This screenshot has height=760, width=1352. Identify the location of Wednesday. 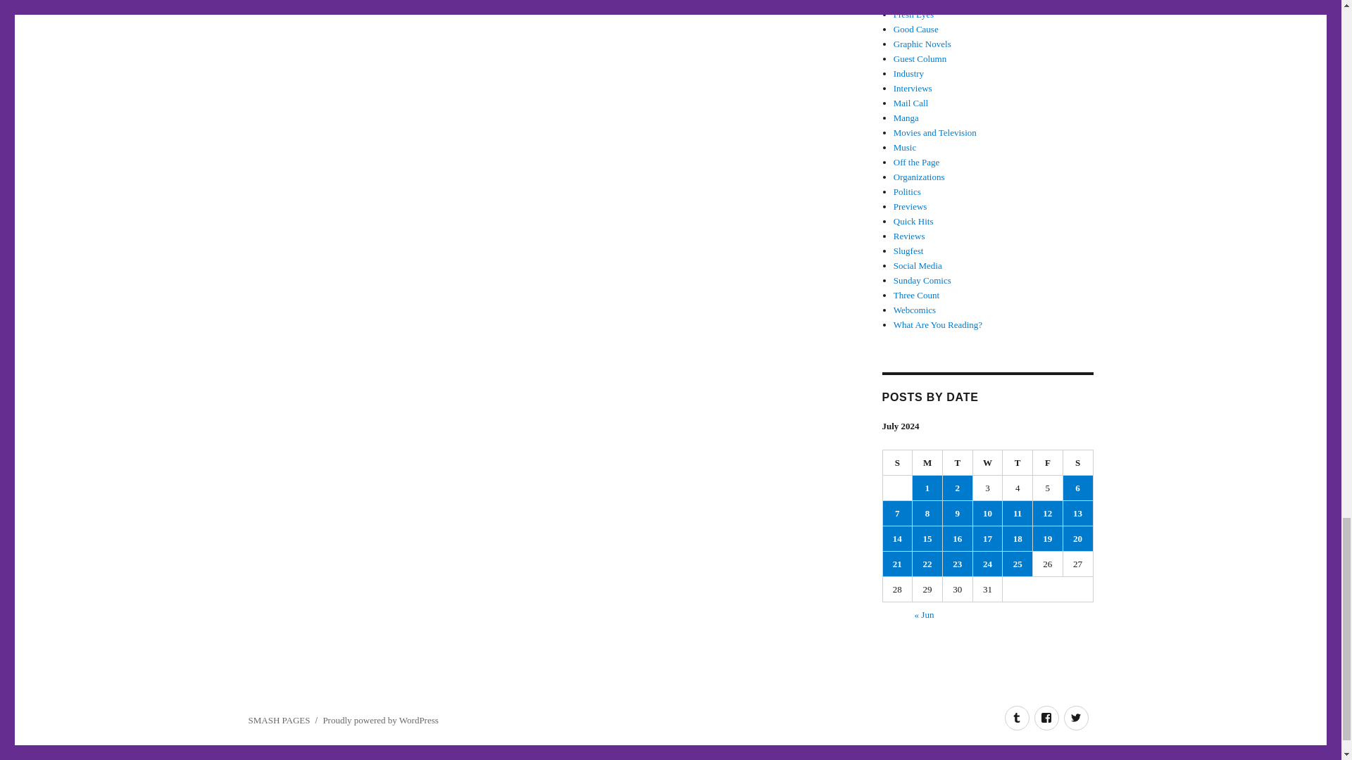
(988, 463).